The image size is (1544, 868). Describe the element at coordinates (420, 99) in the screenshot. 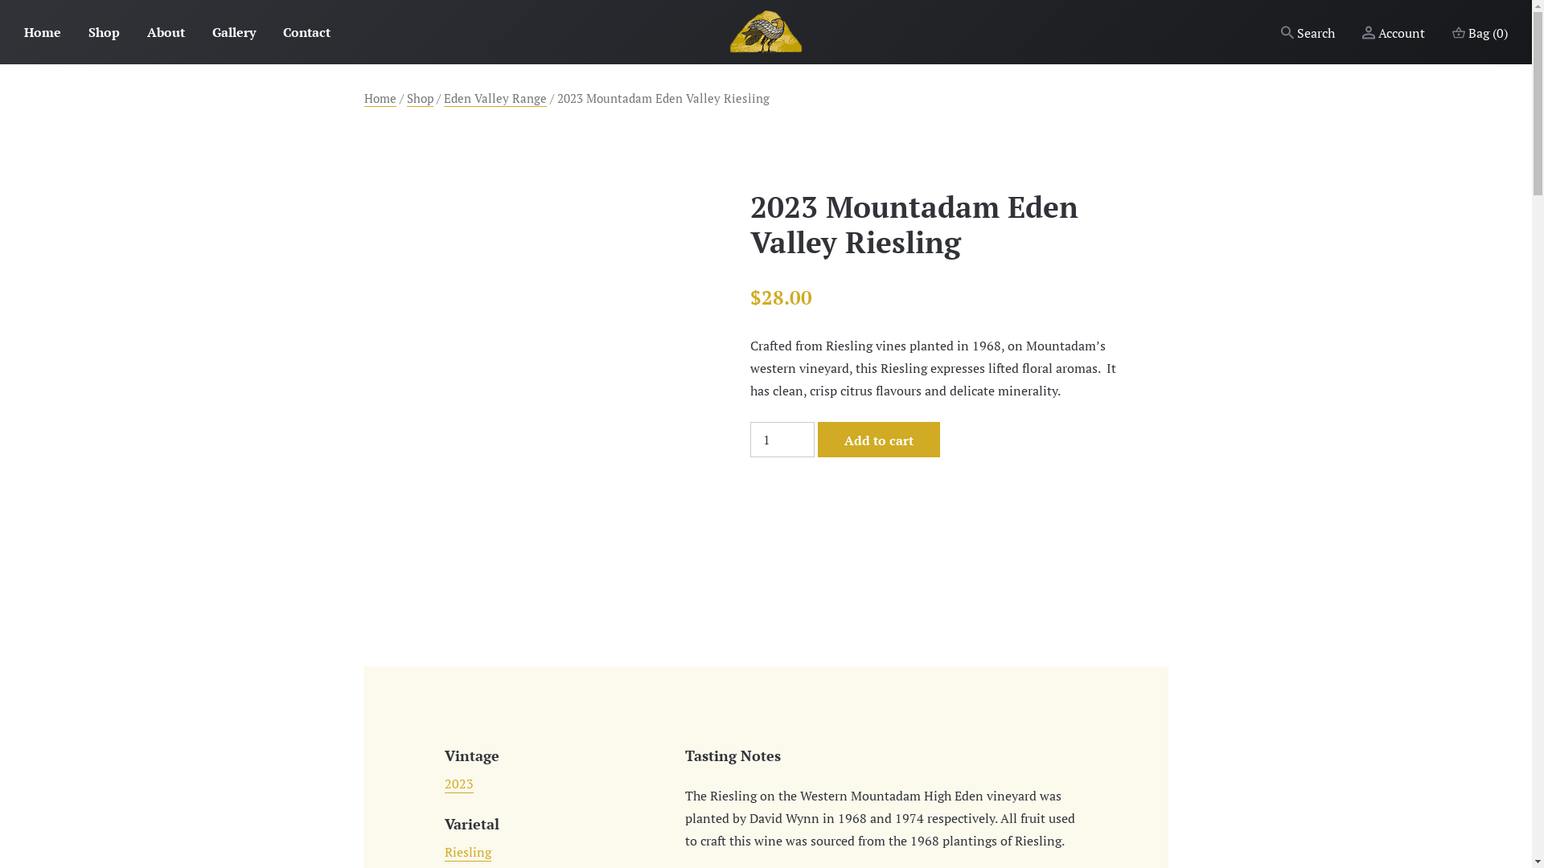

I see `Shop` at that location.